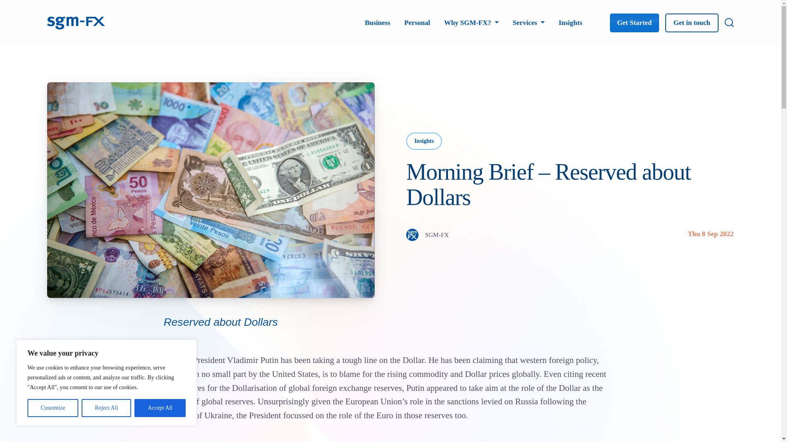 Image resolution: width=787 pixels, height=442 pixels. Describe the element at coordinates (471, 23) in the screenshot. I see `Why SGM-FX?` at that location.